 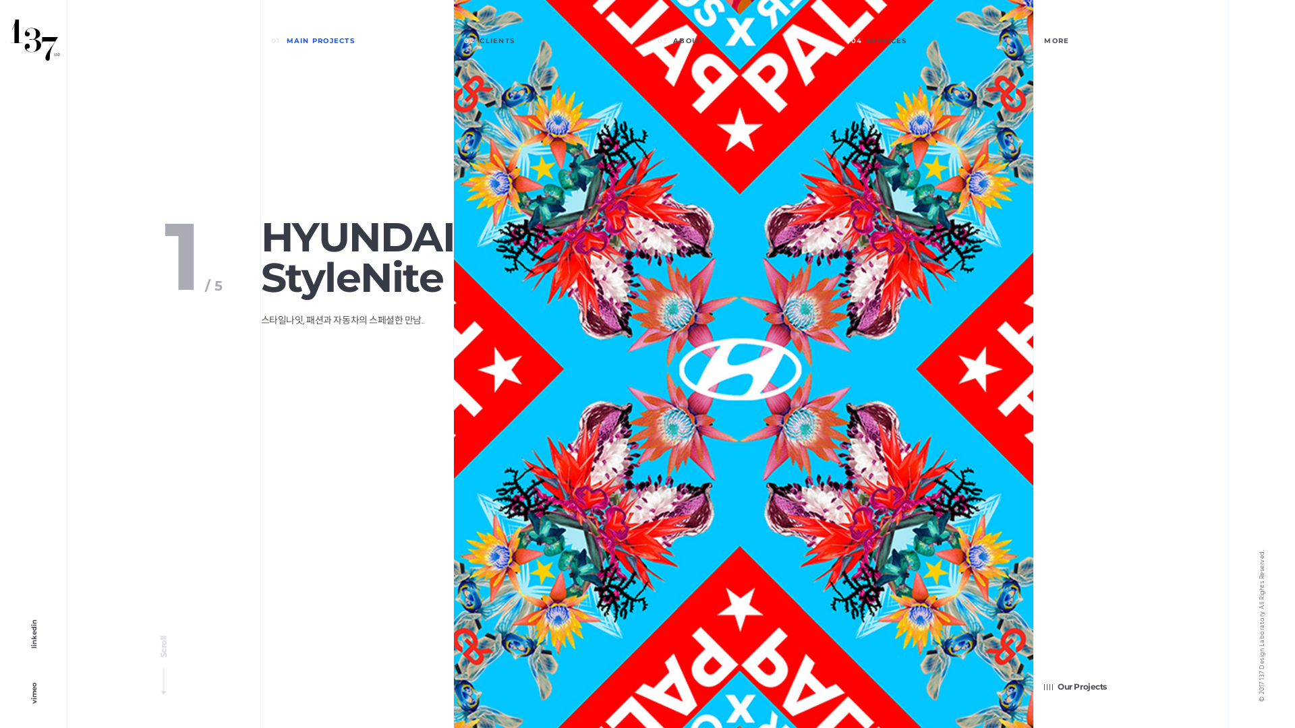 I want to click on 02
CLIENTS, so click(x=550, y=42).